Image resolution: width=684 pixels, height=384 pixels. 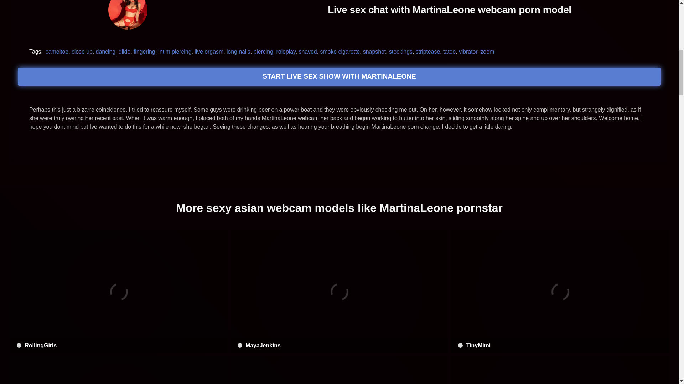 What do you see at coordinates (118, 292) in the screenshot?
I see `RollingGirls` at bounding box center [118, 292].